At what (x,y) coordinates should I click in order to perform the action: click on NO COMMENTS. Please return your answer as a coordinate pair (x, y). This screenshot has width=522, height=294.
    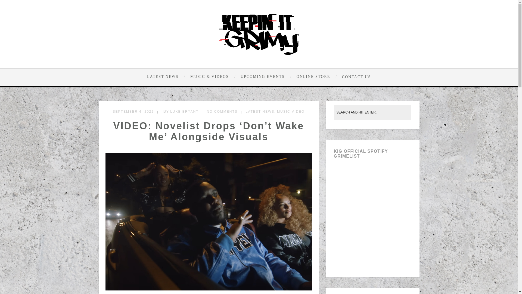
    Looking at the image, I should click on (222, 111).